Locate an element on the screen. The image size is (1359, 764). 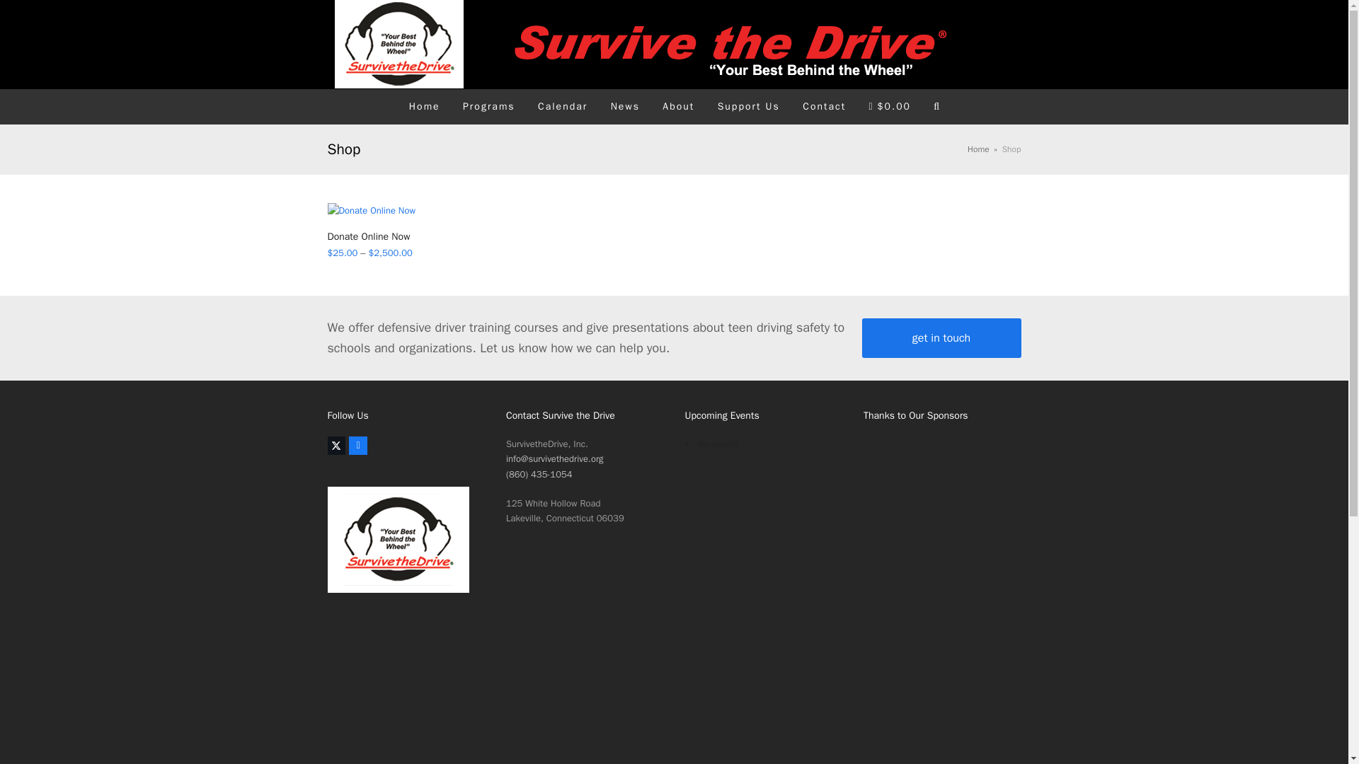
Home is located at coordinates (978, 149).